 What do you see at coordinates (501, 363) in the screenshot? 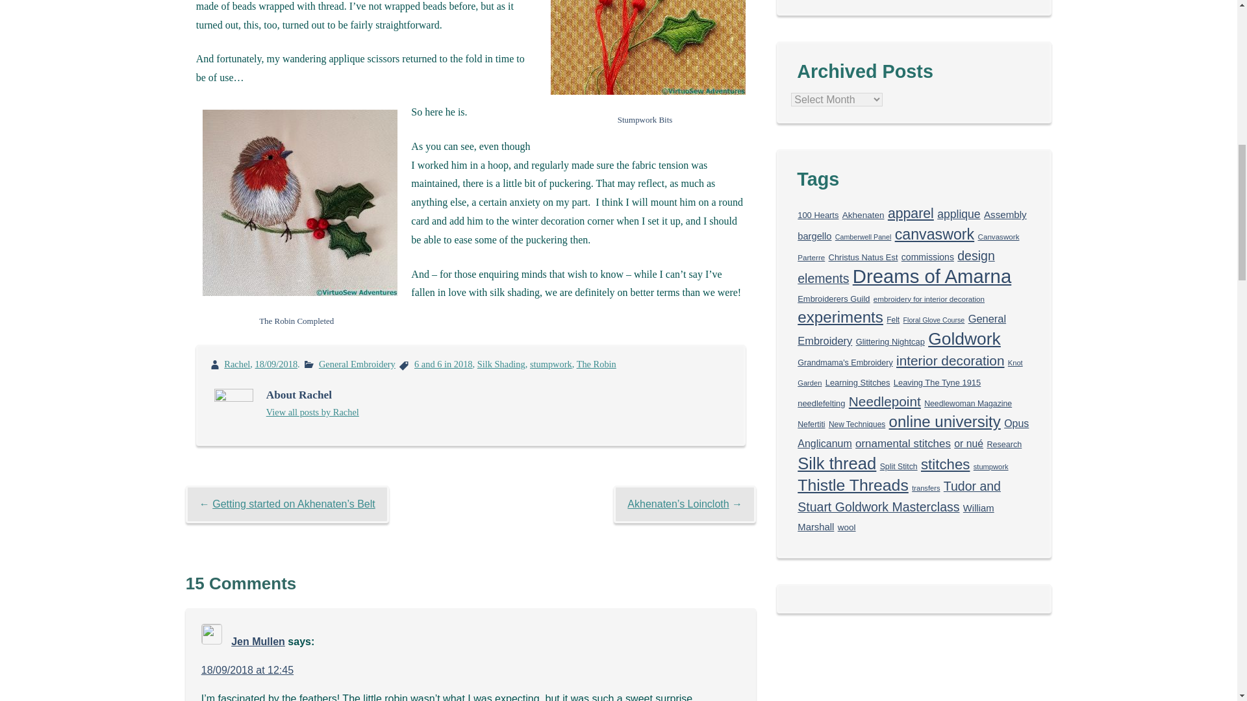
I see `Silk Shading` at bounding box center [501, 363].